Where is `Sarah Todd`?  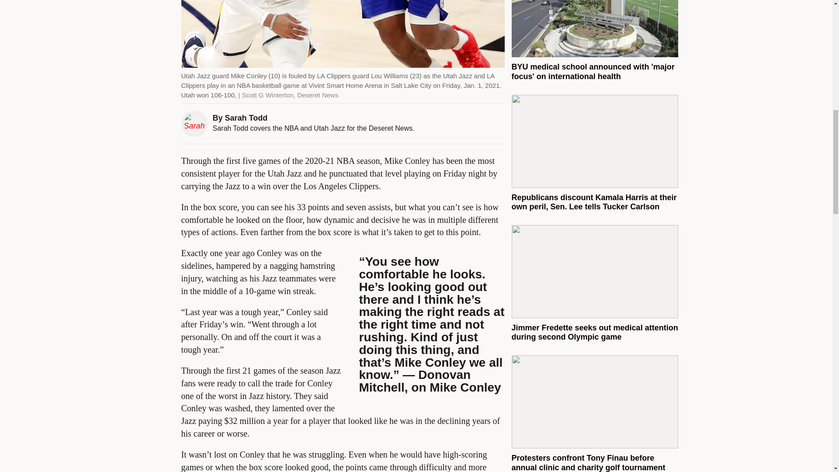 Sarah Todd is located at coordinates (246, 118).